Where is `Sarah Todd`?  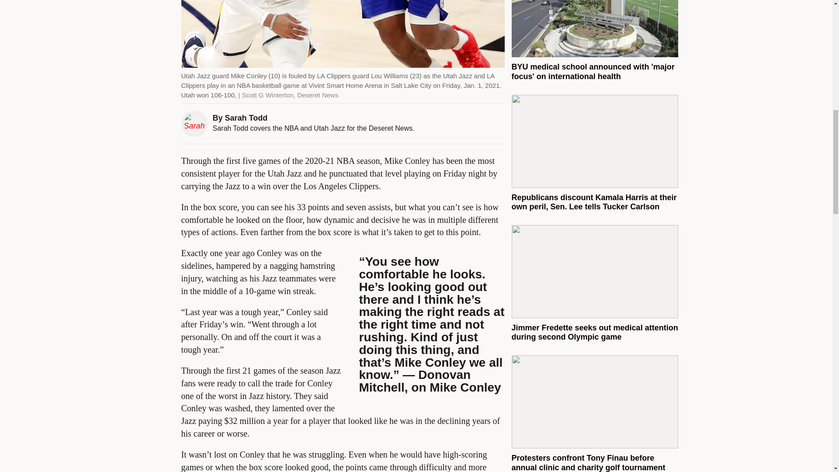 Sarah Todd is located at coordinates (246, 118).